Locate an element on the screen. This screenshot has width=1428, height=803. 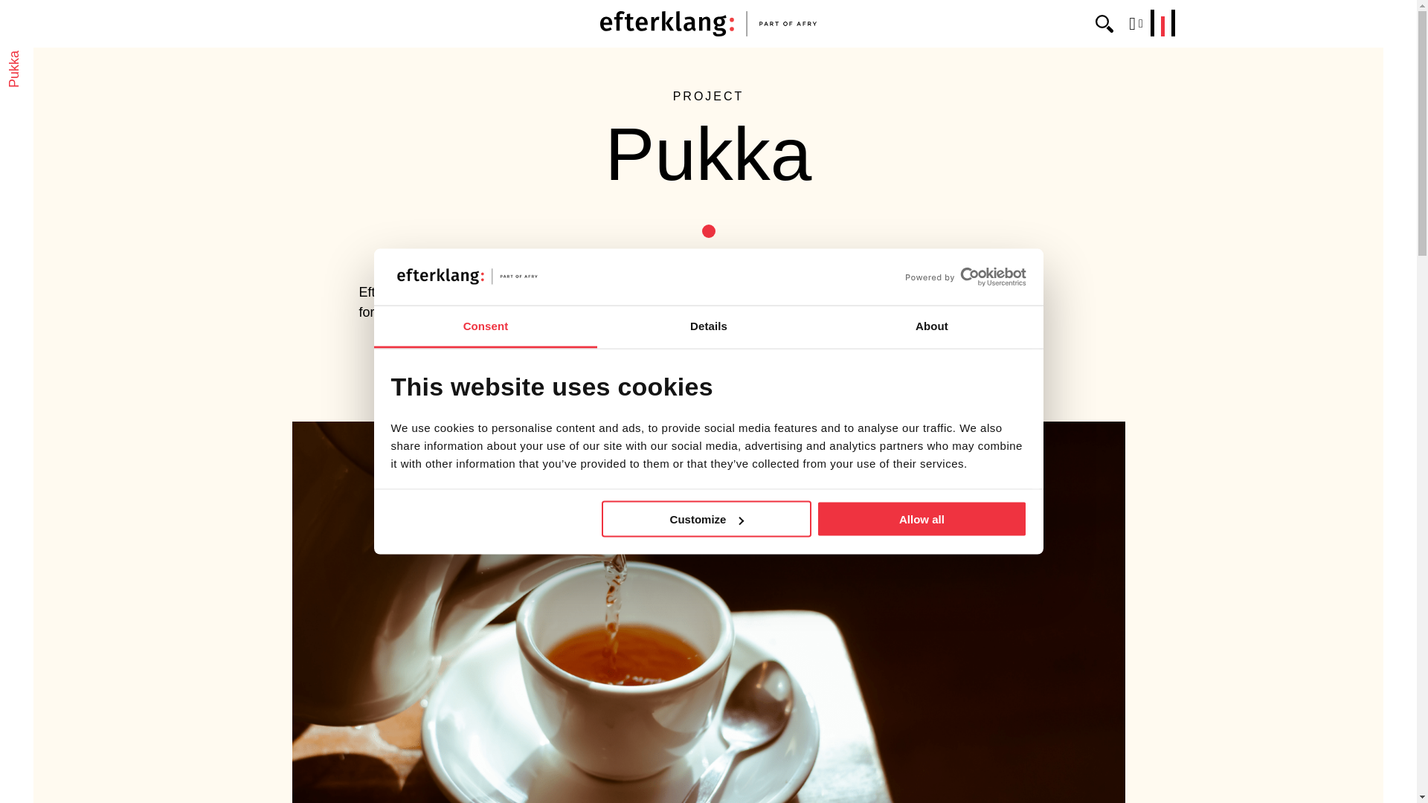
Efterklang is located at coordinates (708, 24).